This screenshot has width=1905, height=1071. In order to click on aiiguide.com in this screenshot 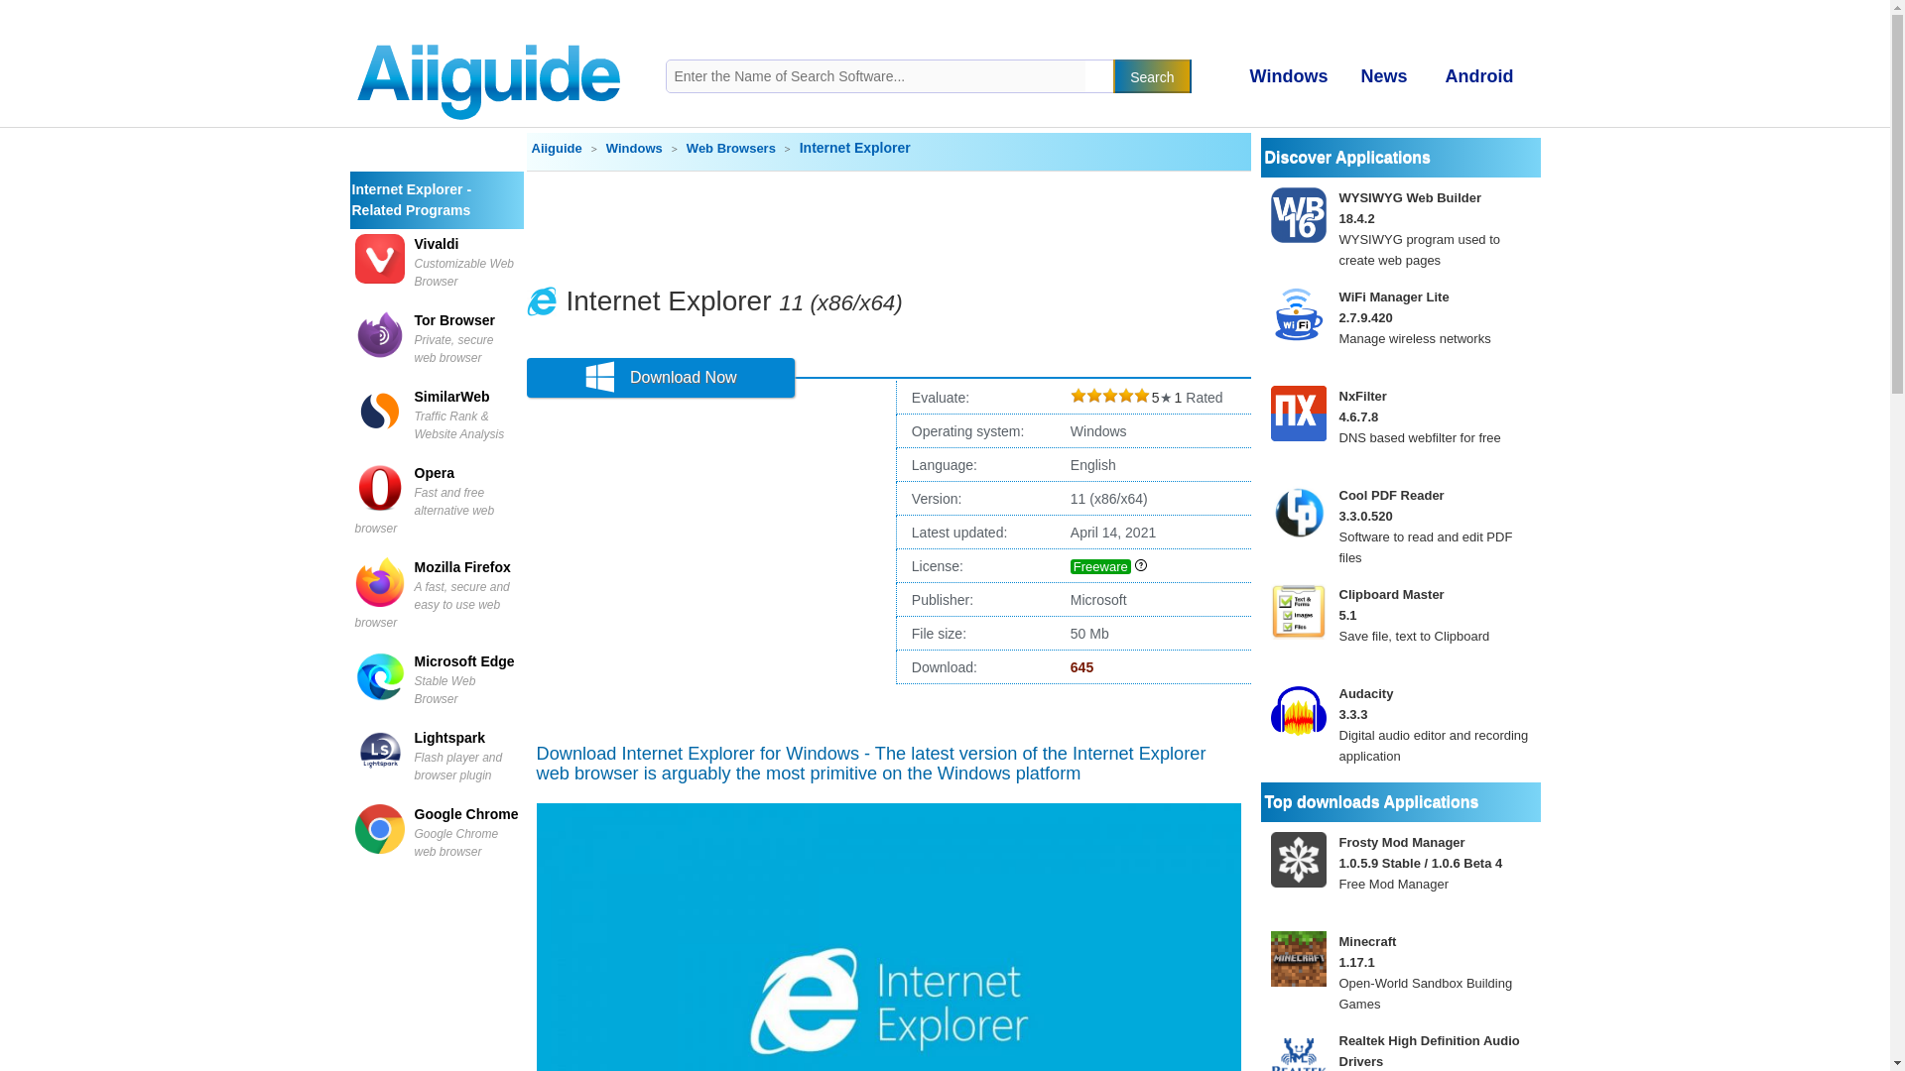, I will do `click(489, 35)`.